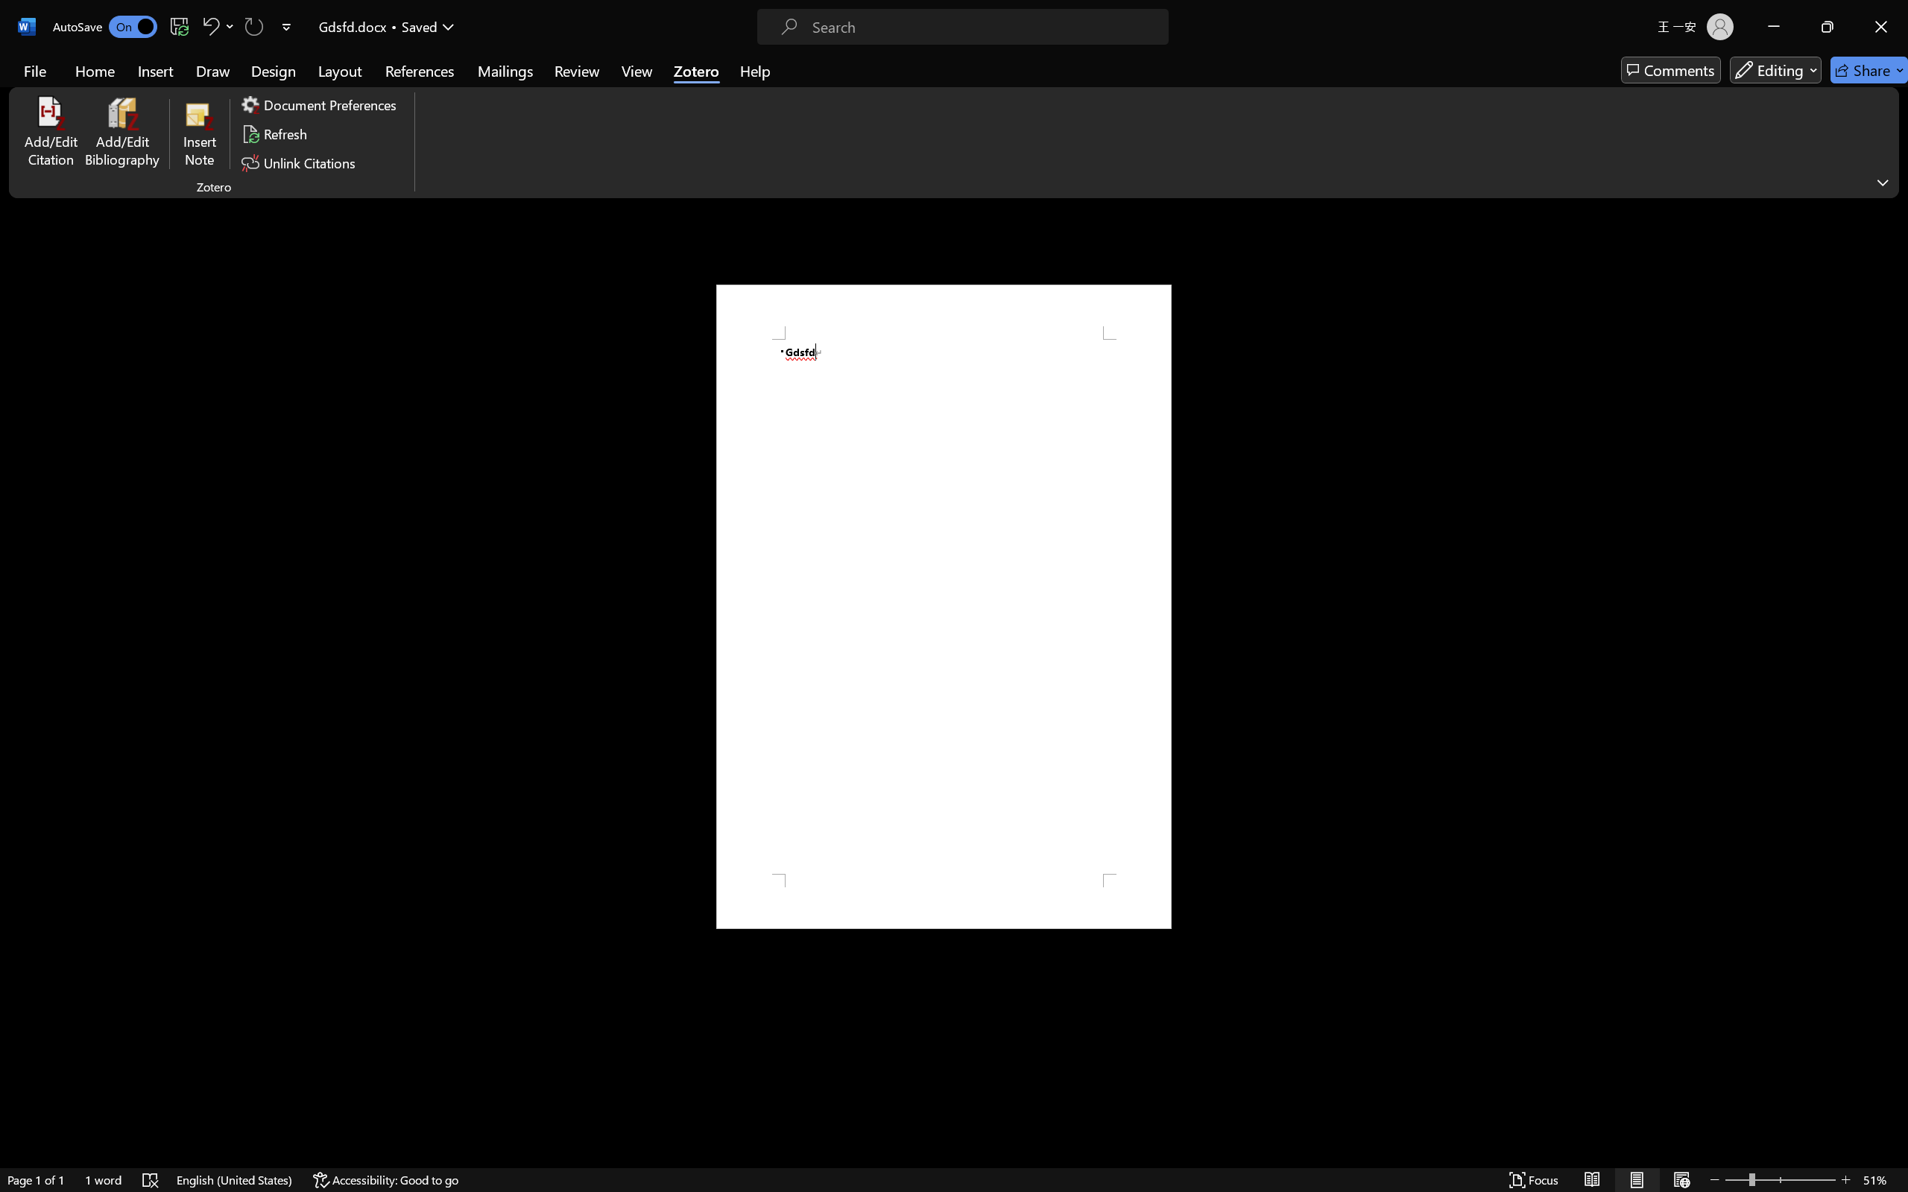  I want to click on Page 1 content, so click(944, 606).